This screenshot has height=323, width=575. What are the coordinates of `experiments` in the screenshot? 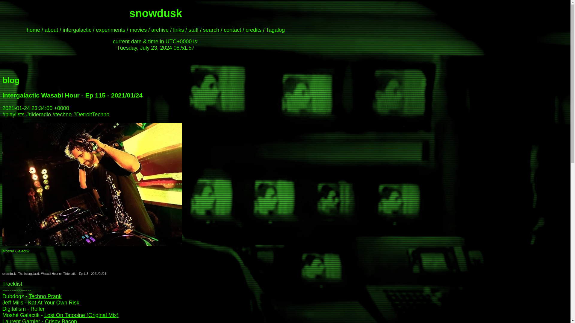 It's located at (111, 30).